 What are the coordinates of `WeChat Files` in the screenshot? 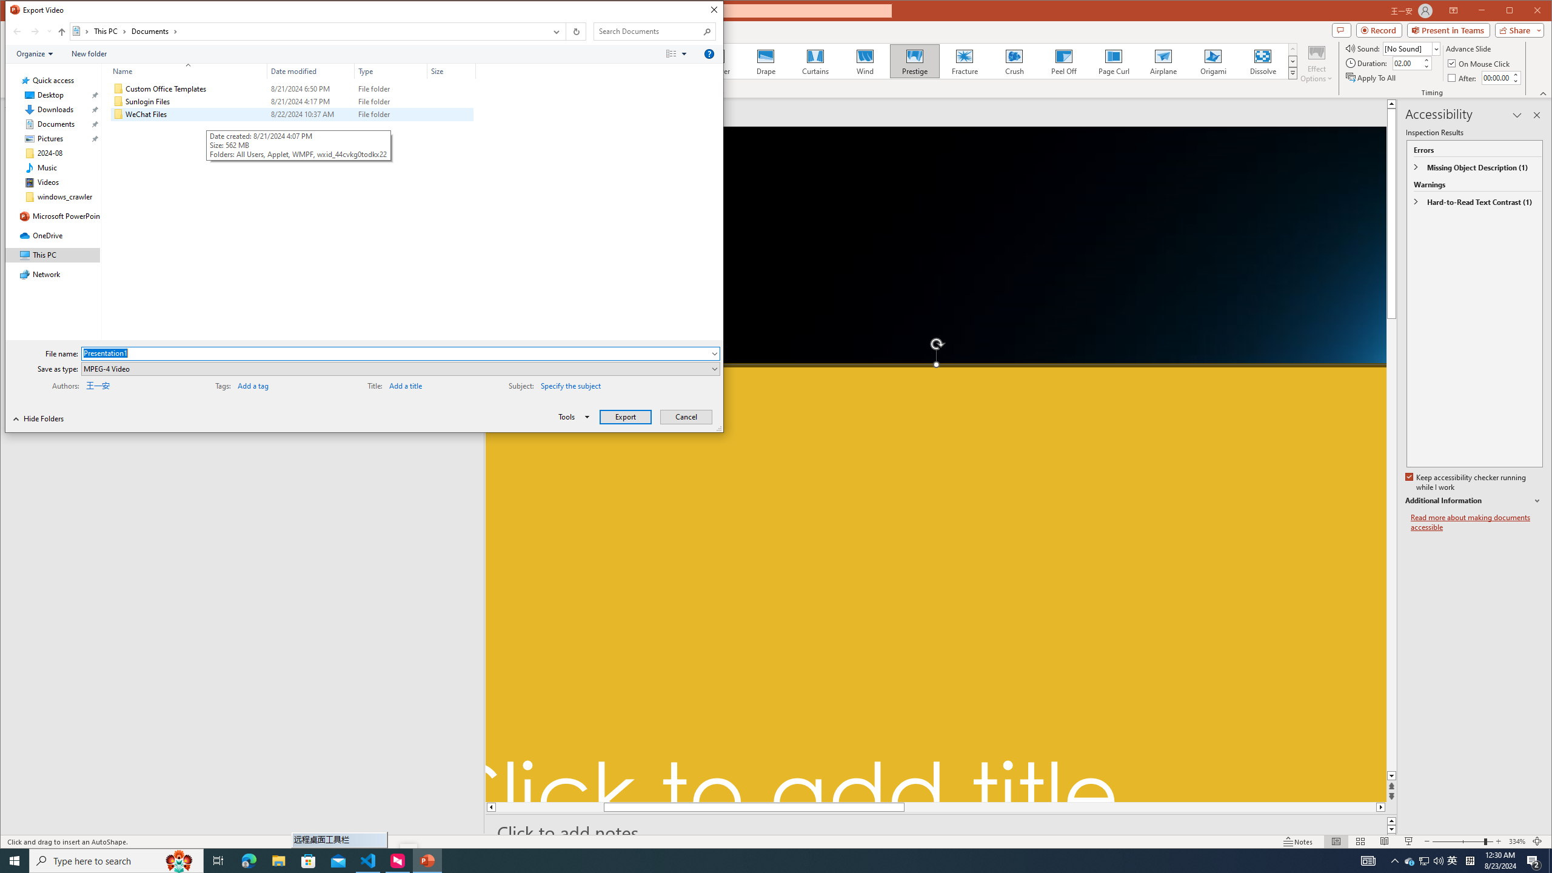 It's located at (291, 115).